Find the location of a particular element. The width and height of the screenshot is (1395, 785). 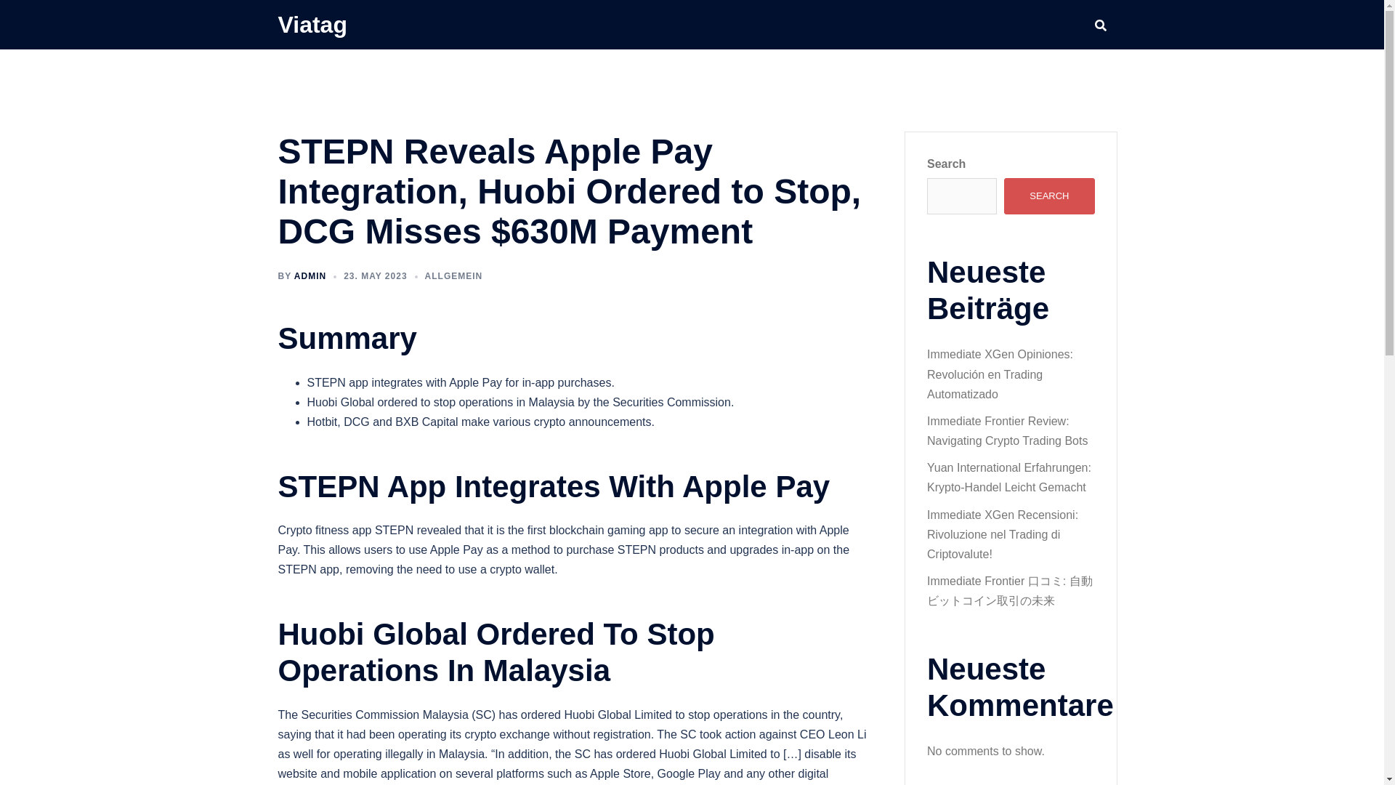

Viatag is located at coordinates (312, 25).